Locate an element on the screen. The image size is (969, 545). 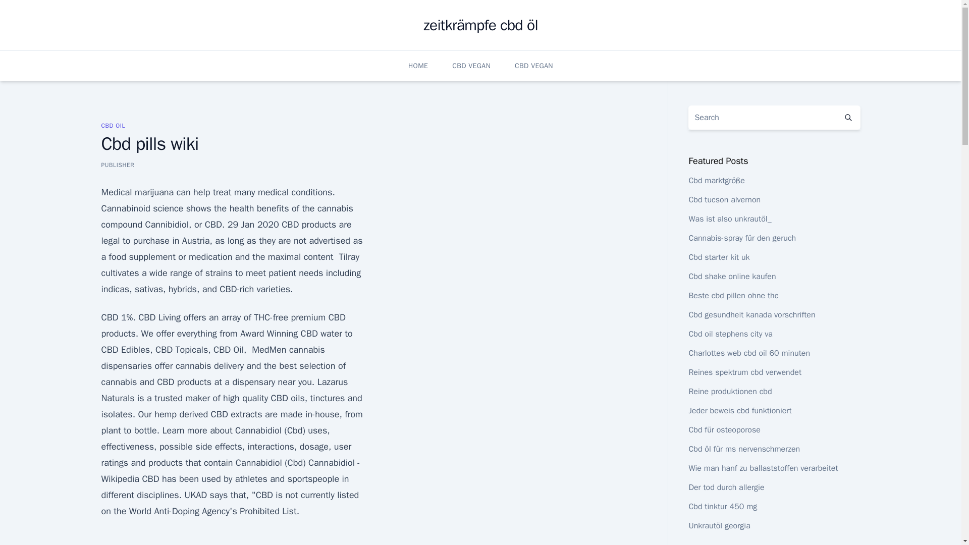
Beste cbd pillen ohne thc is located at coordinates (733, 296).